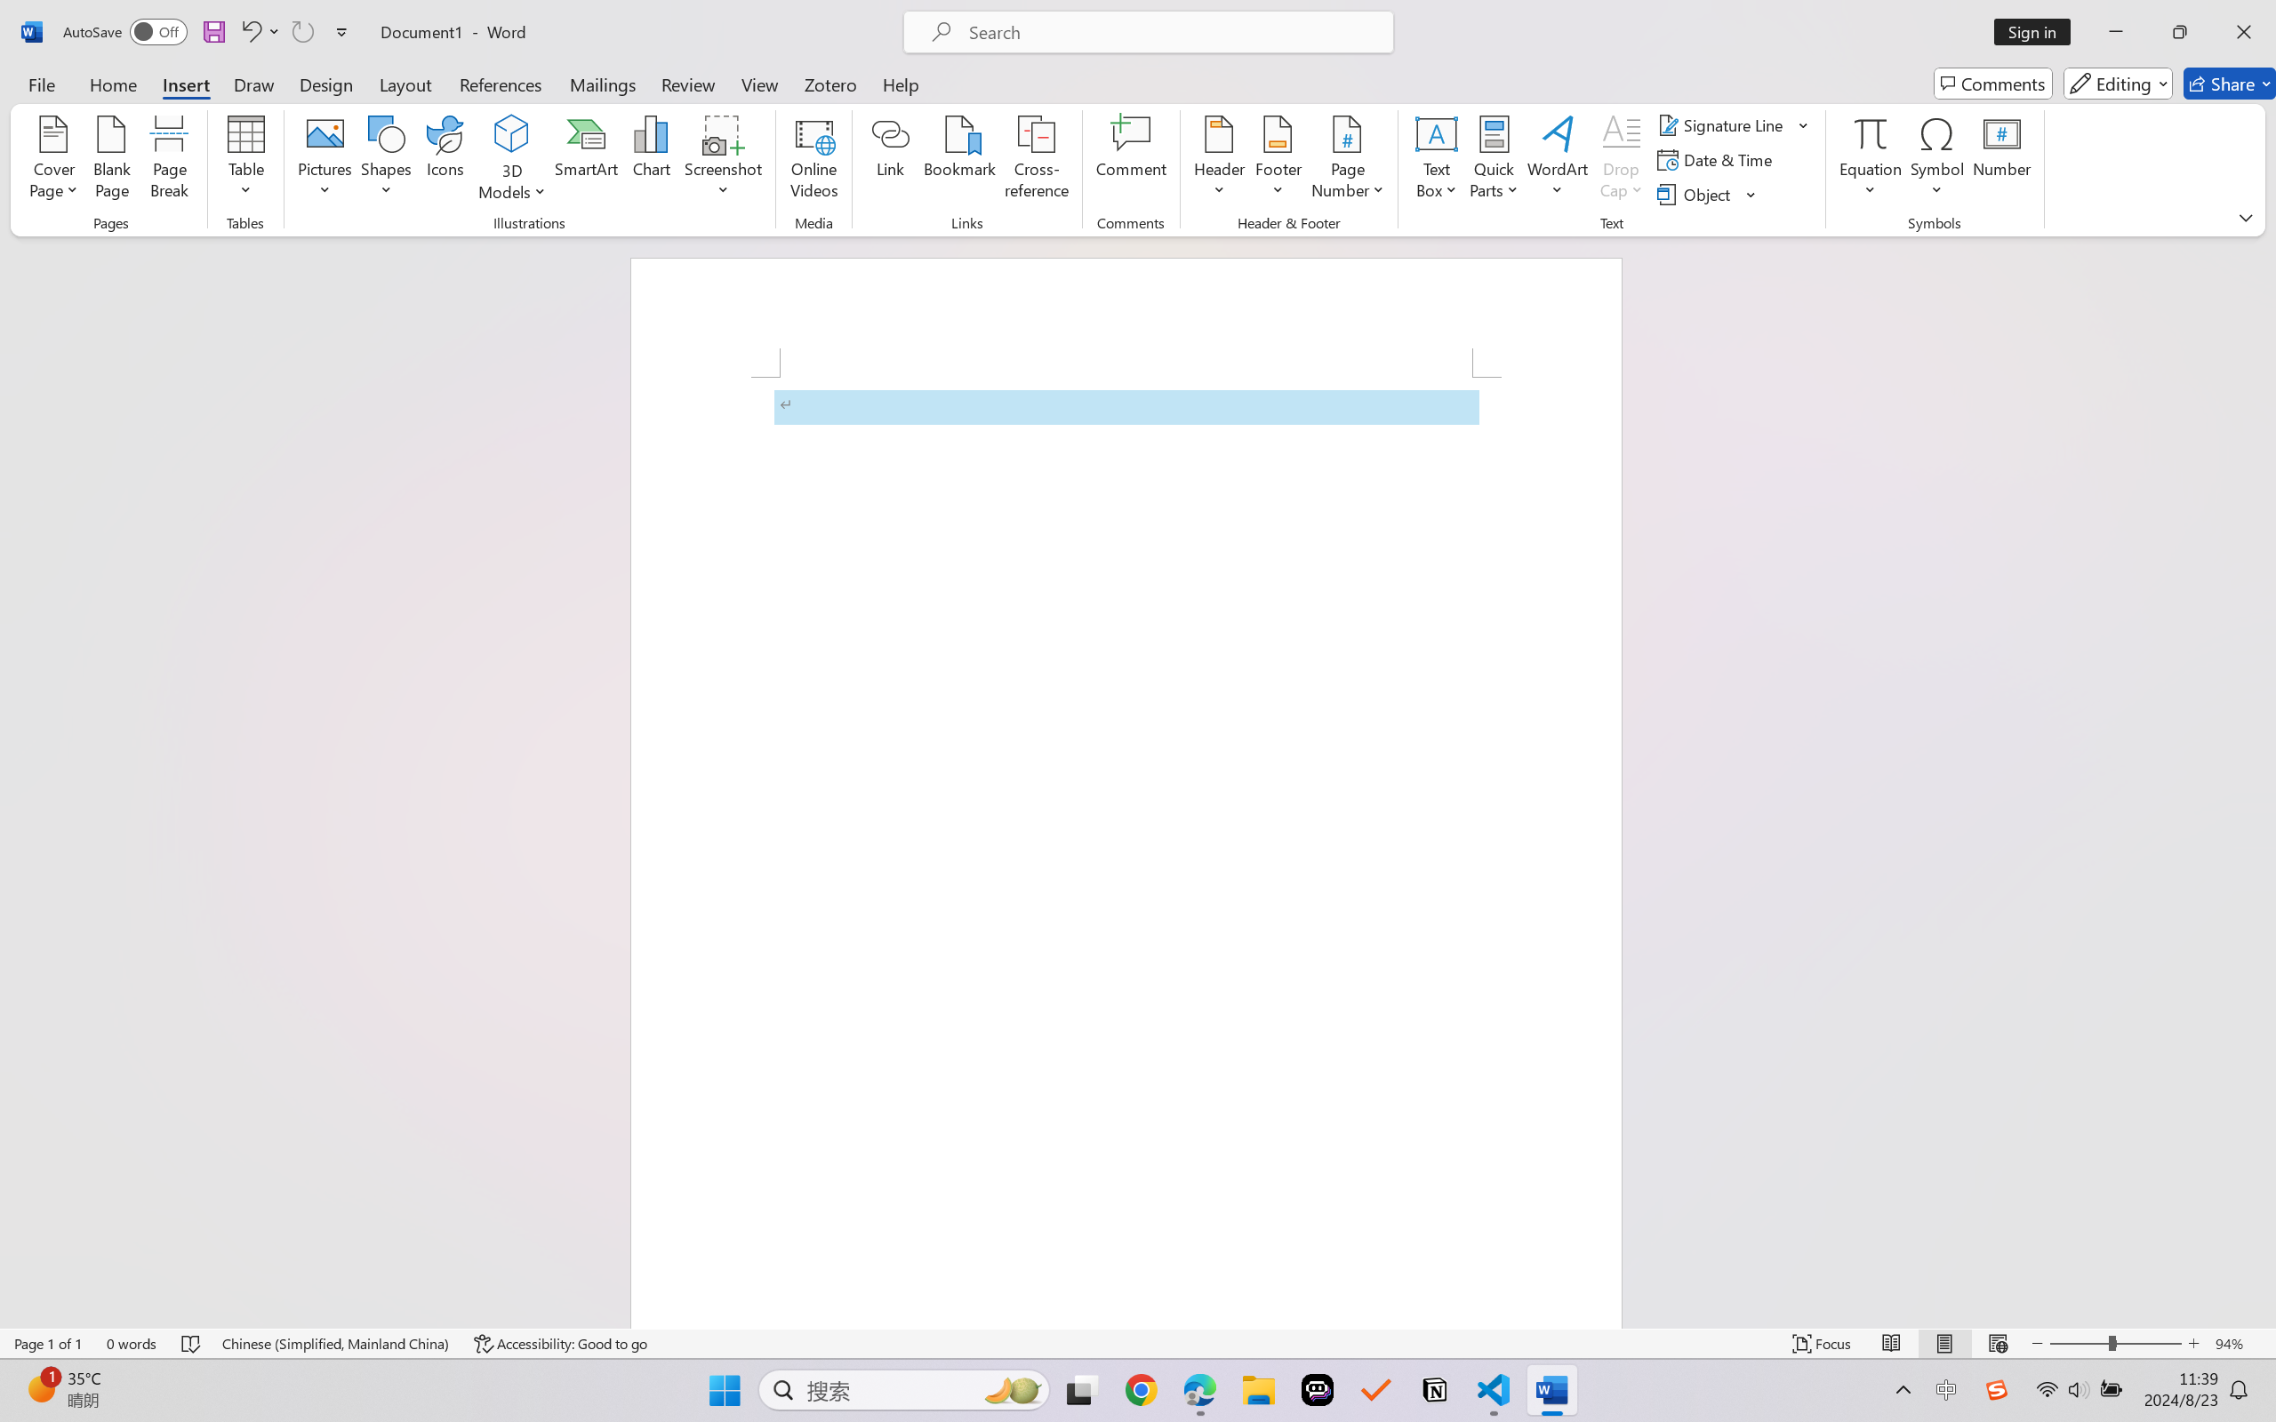  Describe the element at coordinates (54, 160) in the screenshot. I see `Cover Page` at that location.